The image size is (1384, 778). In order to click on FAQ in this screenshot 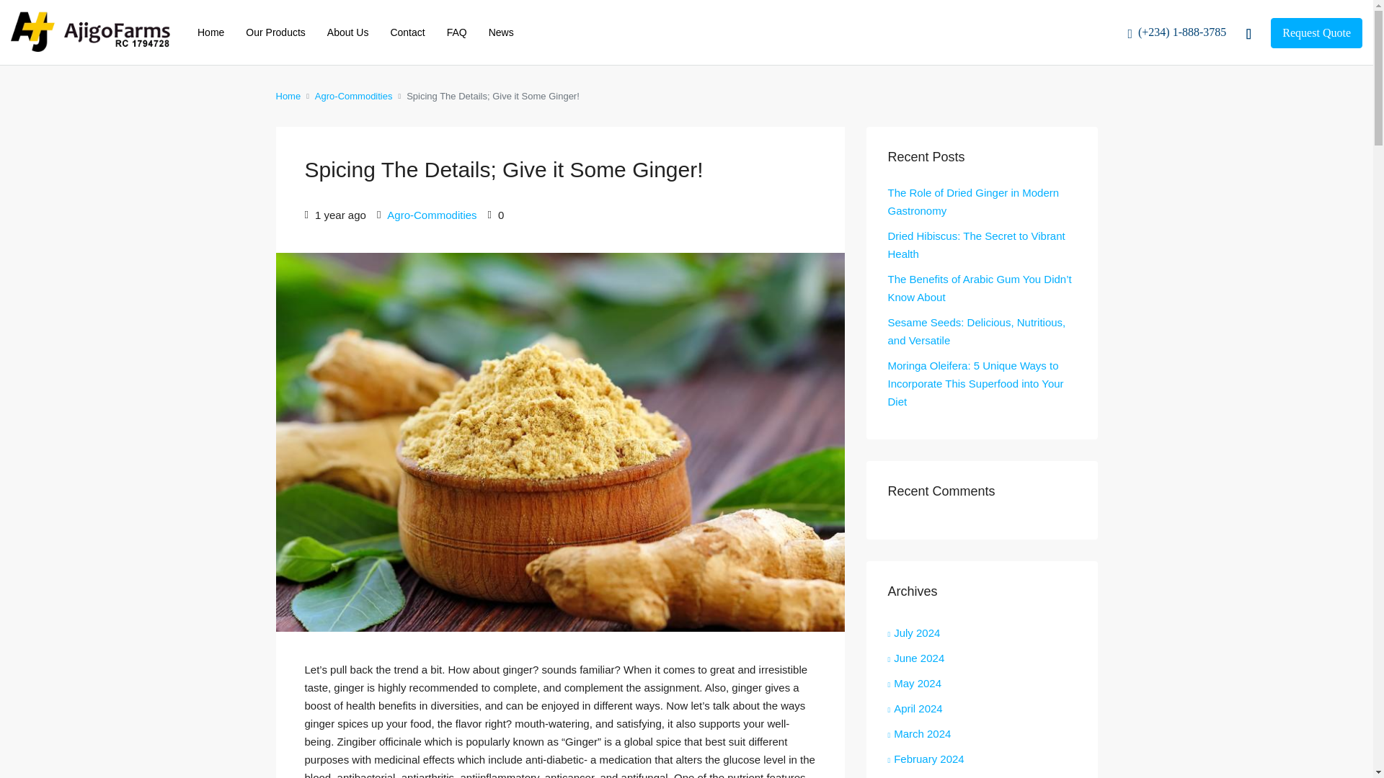, I will do `click(456, 32)`.